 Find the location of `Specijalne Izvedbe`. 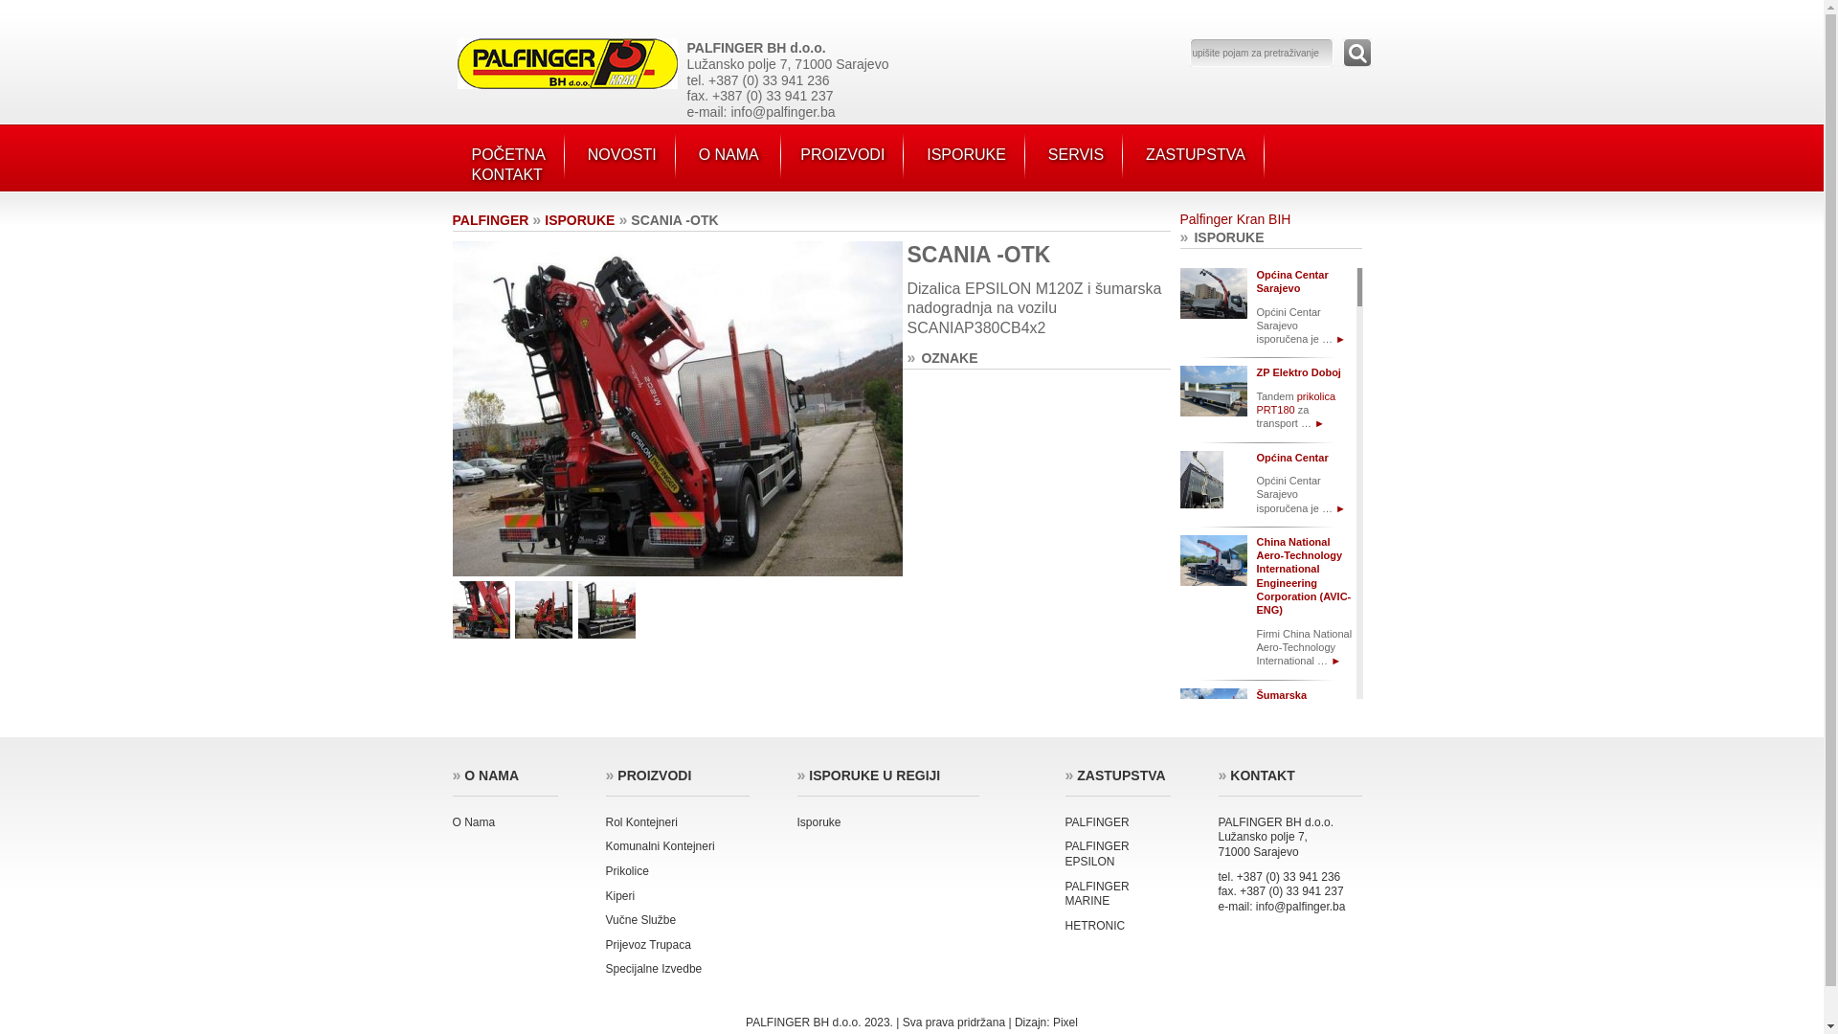

Specijalne Izvedbe is located at coordinates (653, 969).